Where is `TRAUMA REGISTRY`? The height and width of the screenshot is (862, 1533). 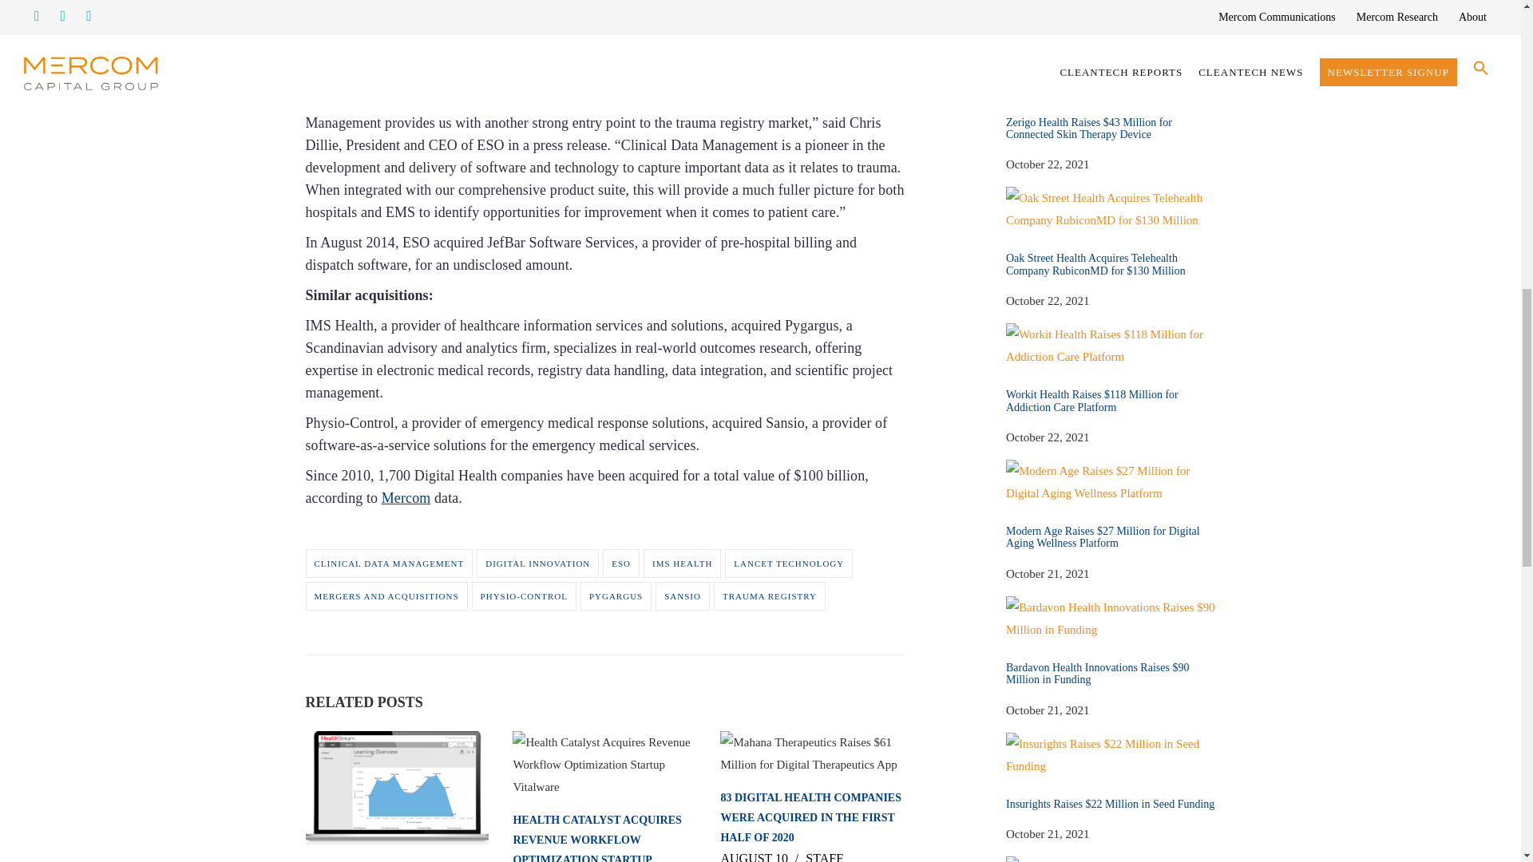 TRAUMA REGISTRY is located at coordinates (770, 595).